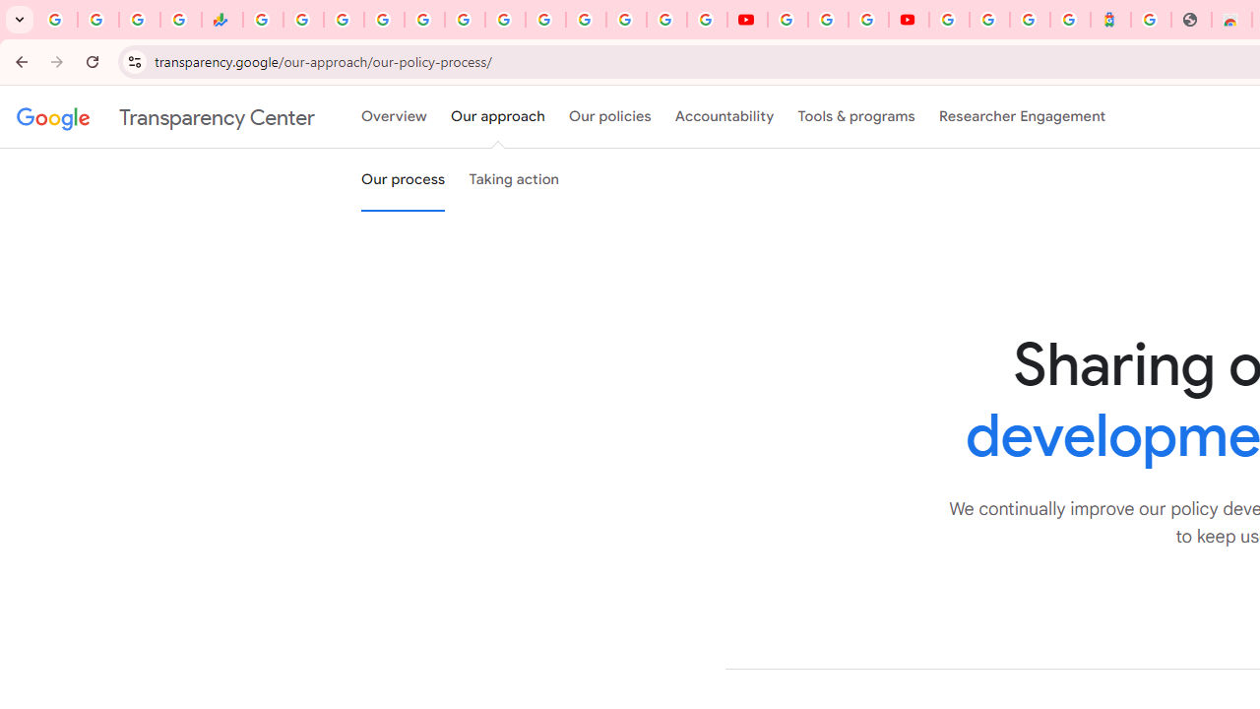 The width and height of the screenshot is (1260, 709). What do you see at coordinates (504, 20) in the screenshot?
I see `Android TV Policies and Guidelines - Transparency Center` at bounding box center [504, 20].